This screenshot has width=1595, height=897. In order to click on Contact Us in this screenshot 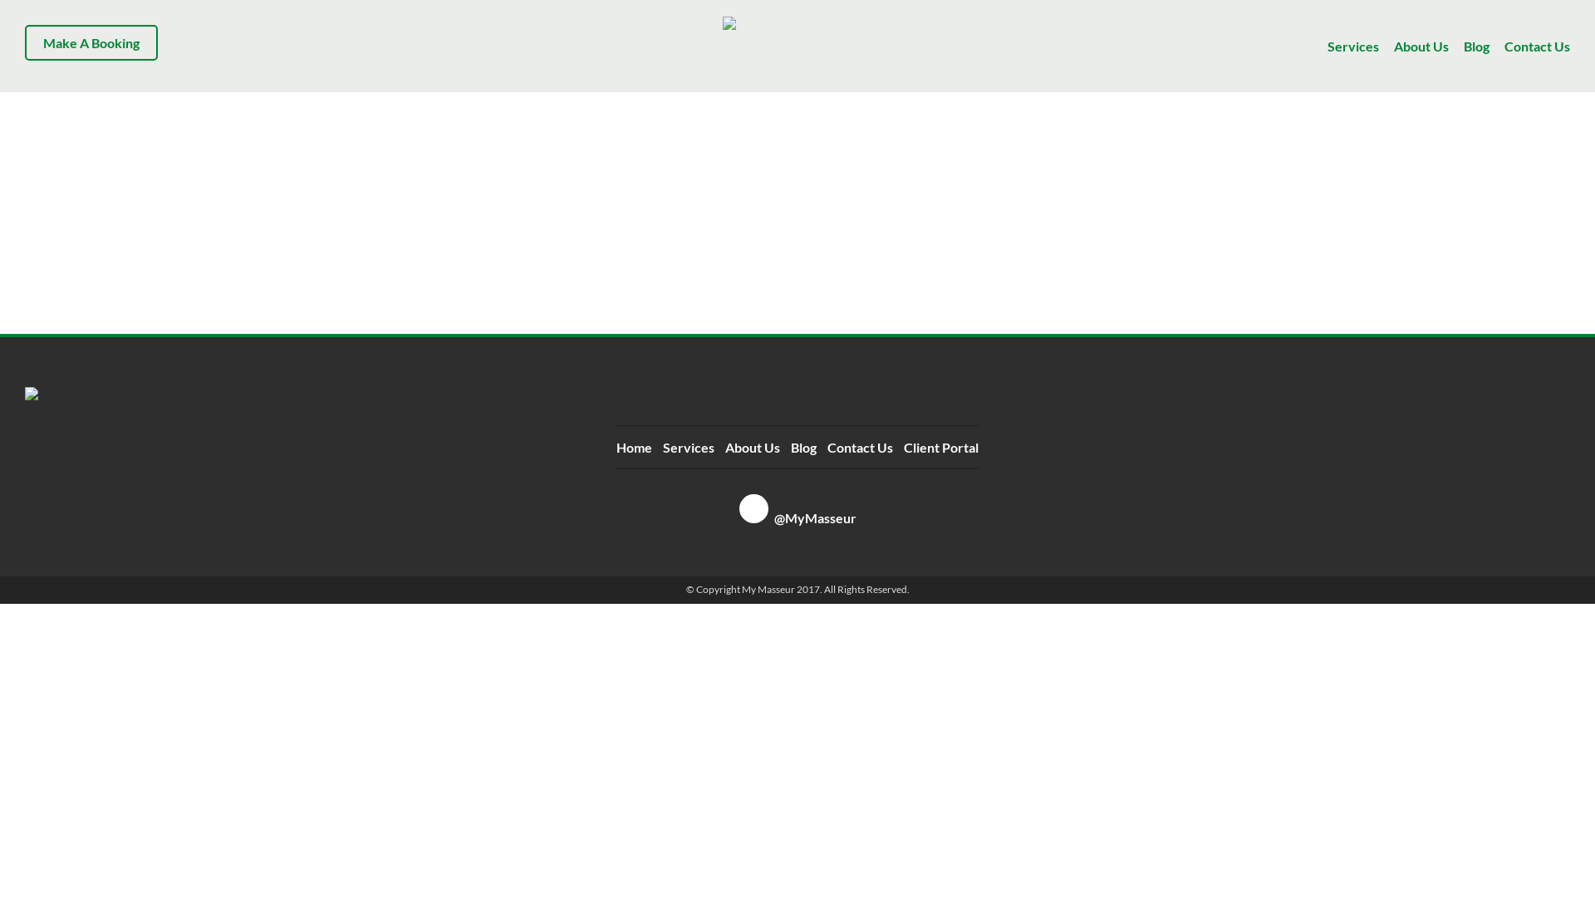, I will do `click(861, 447)`.